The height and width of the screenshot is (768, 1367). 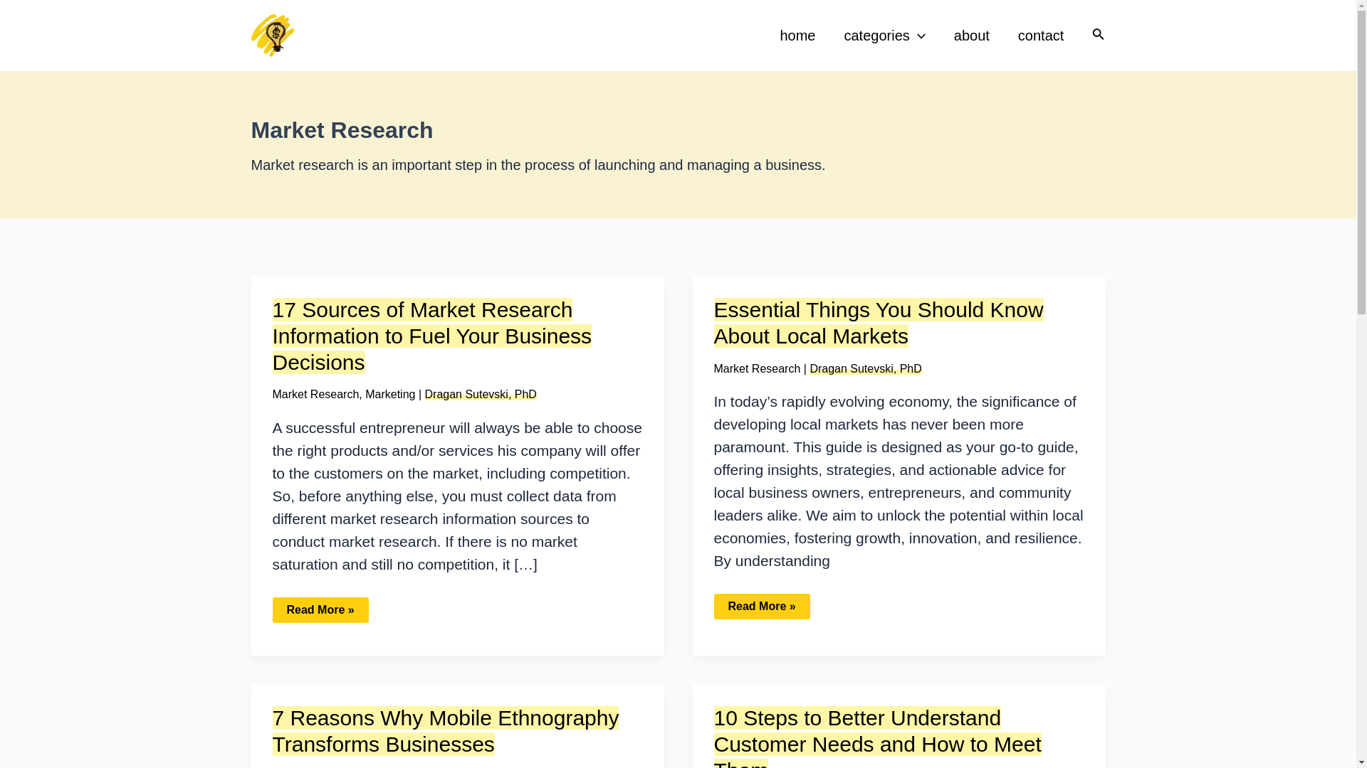 What do you see at coordinates (446, 730) in the screenshot?
I see `7 Reasons Why Mobile Ethnography Transforms Businesses` at bounding box center [446, 730].